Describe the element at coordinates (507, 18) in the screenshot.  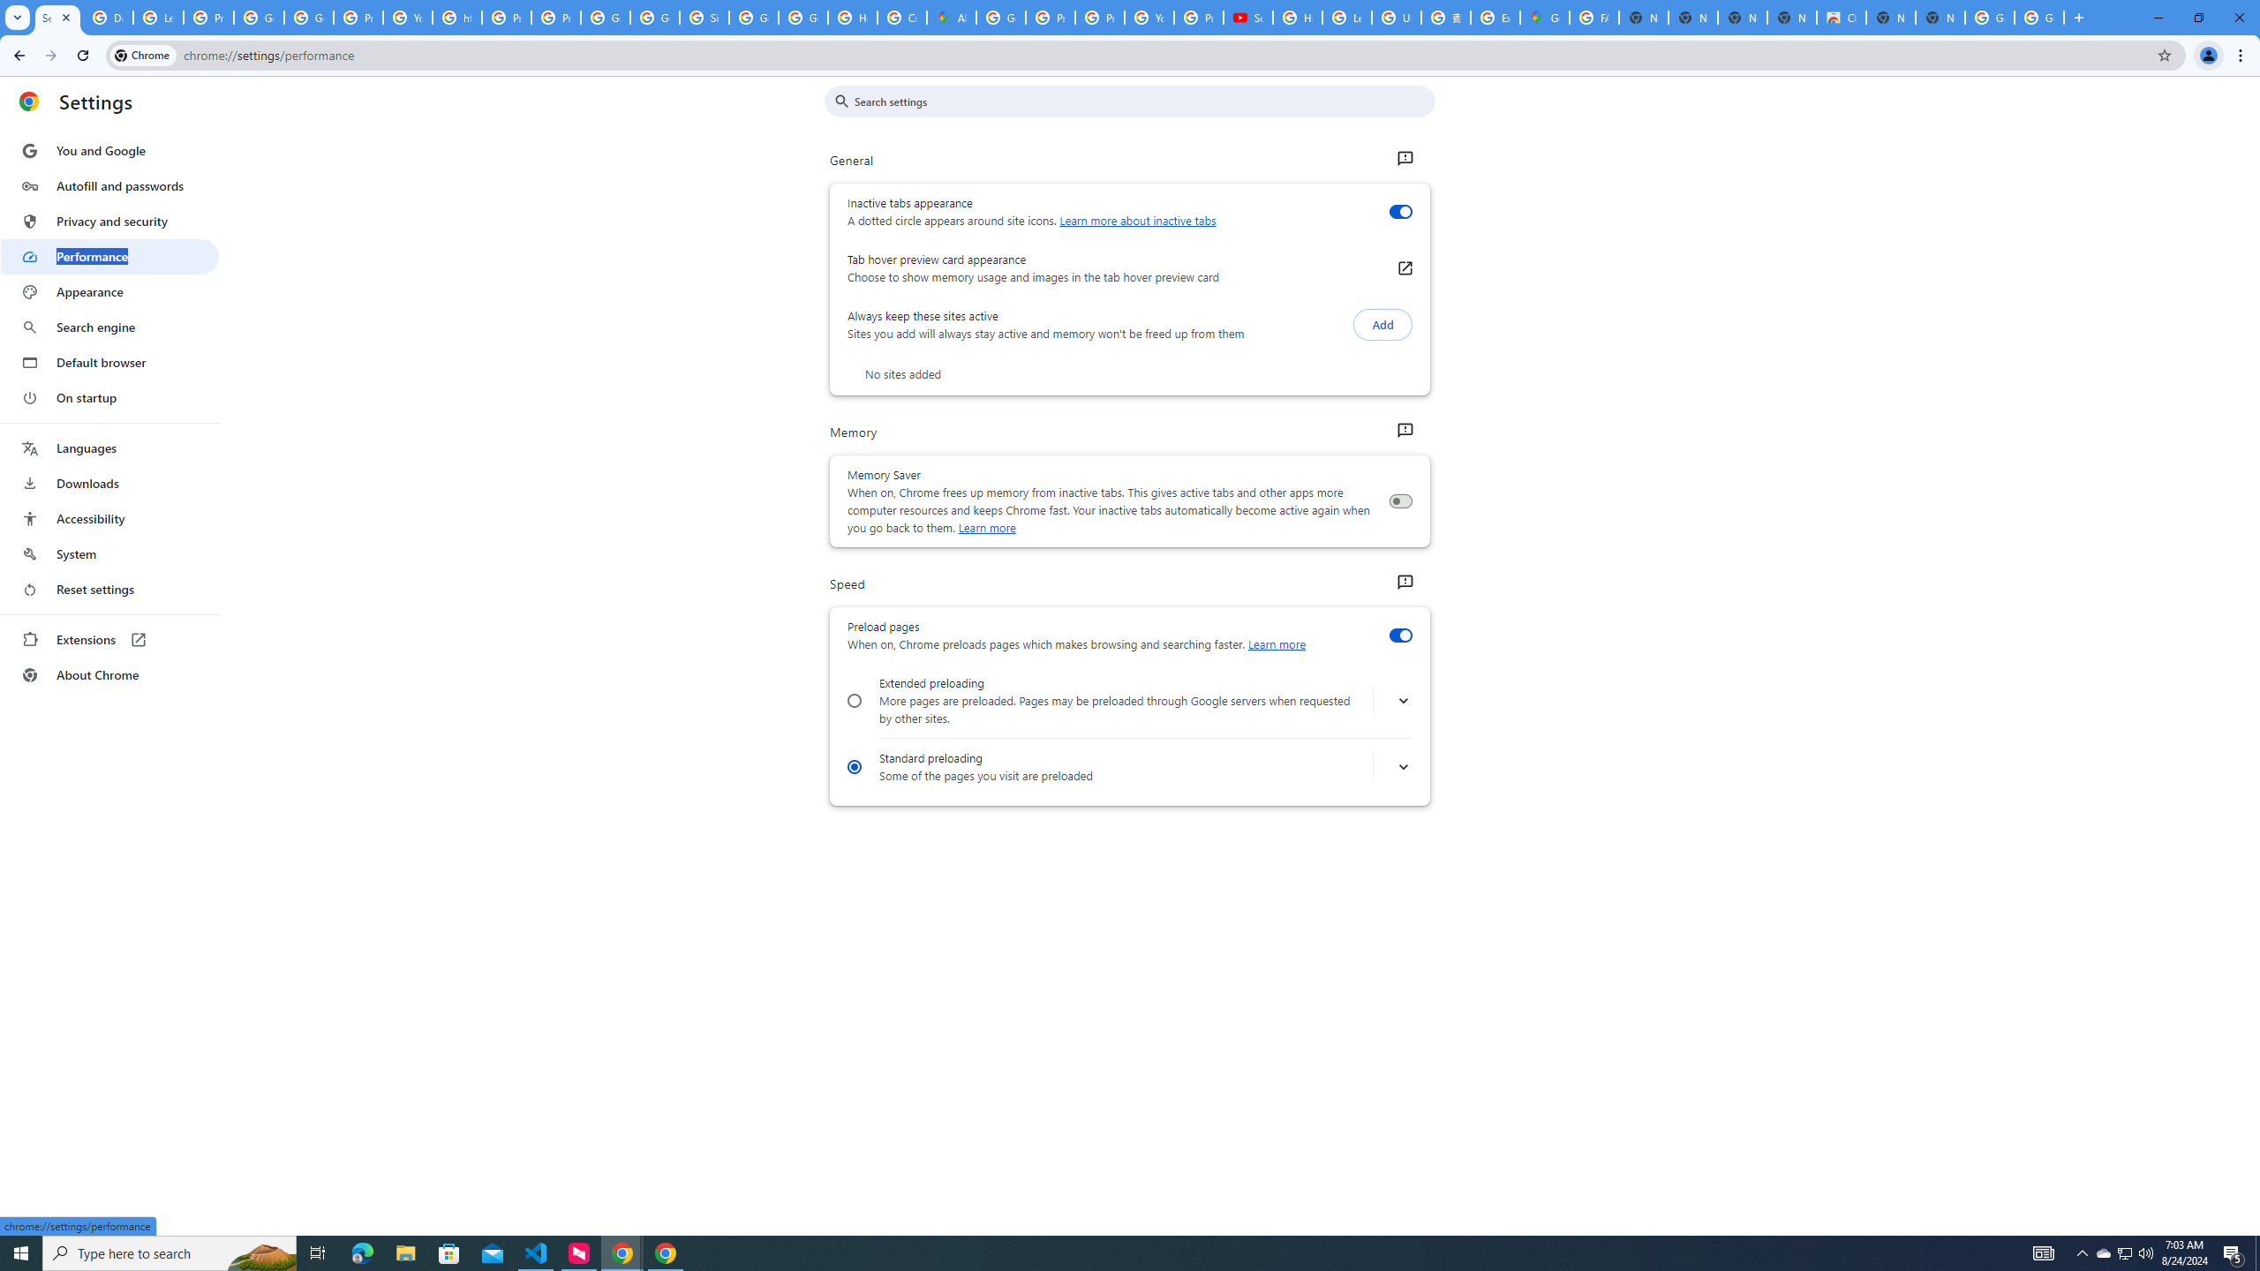
I see `Privacy Help Center - Policies Help` at that location.